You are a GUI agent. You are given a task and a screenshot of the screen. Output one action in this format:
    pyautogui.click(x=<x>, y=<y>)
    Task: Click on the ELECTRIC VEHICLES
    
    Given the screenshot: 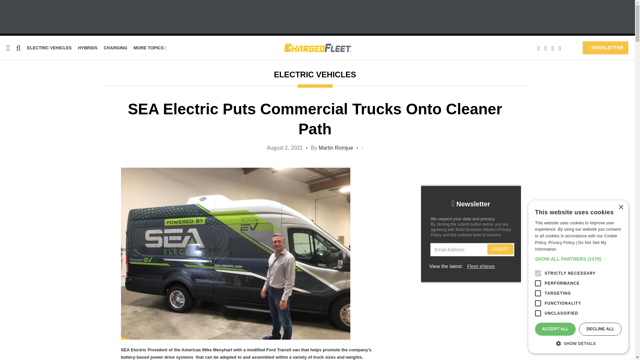 What is the action you would take?
    pyautogui.click(x=49, y=48)
    